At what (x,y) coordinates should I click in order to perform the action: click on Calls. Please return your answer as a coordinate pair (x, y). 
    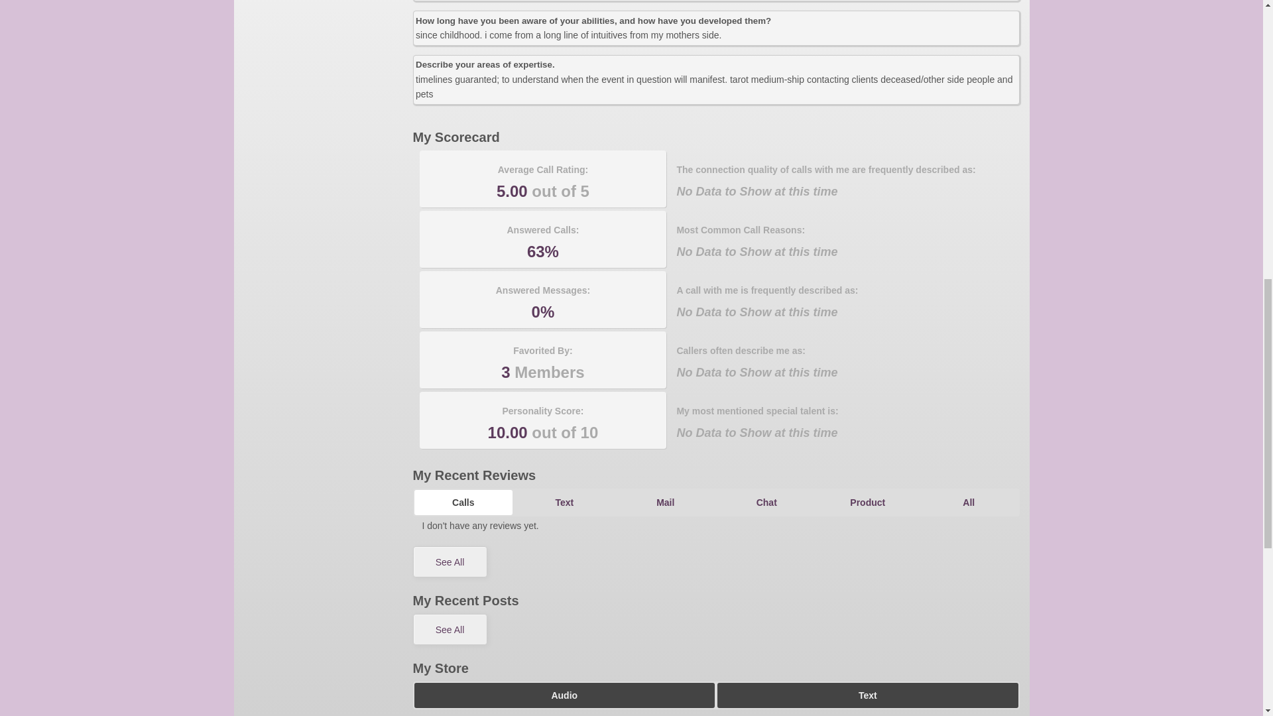
    Looking at the image, I should click on (463, 502).